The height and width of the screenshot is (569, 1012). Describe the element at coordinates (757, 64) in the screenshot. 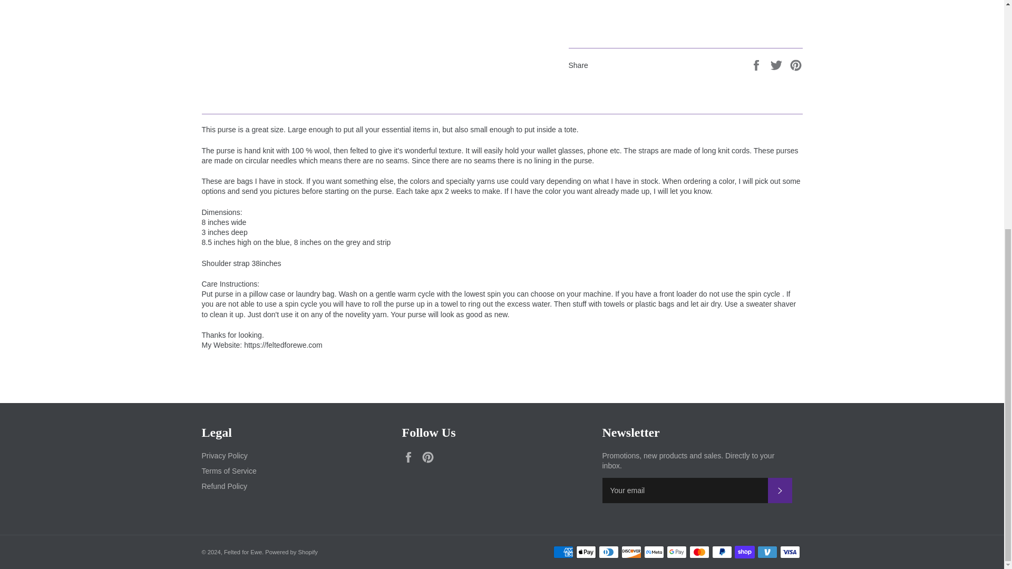

I see `Share on Facebook` at that location.